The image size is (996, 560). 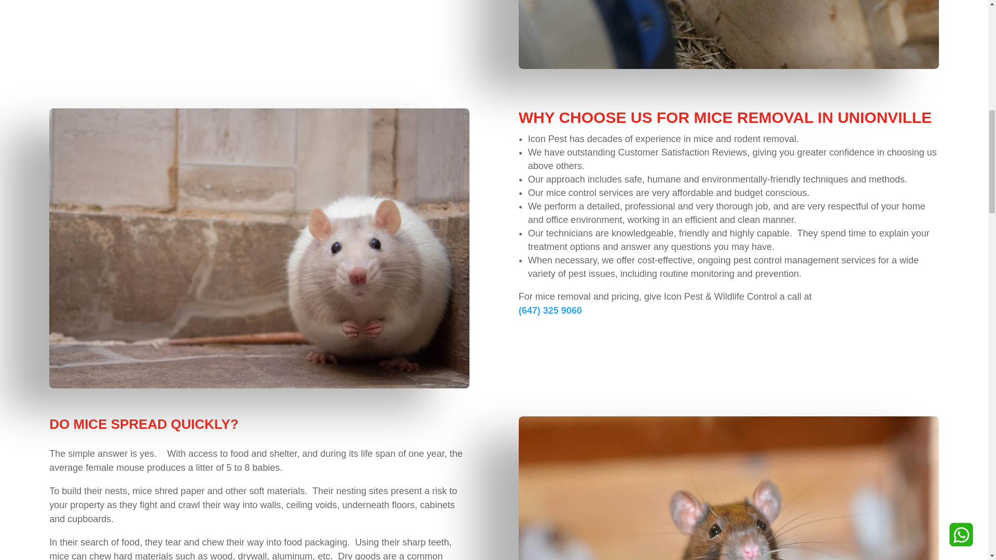 What do you see at coordinates (729, 34) in the screenshot?
I see `iStock-1077695574-min` at bounding box center [729, 34].